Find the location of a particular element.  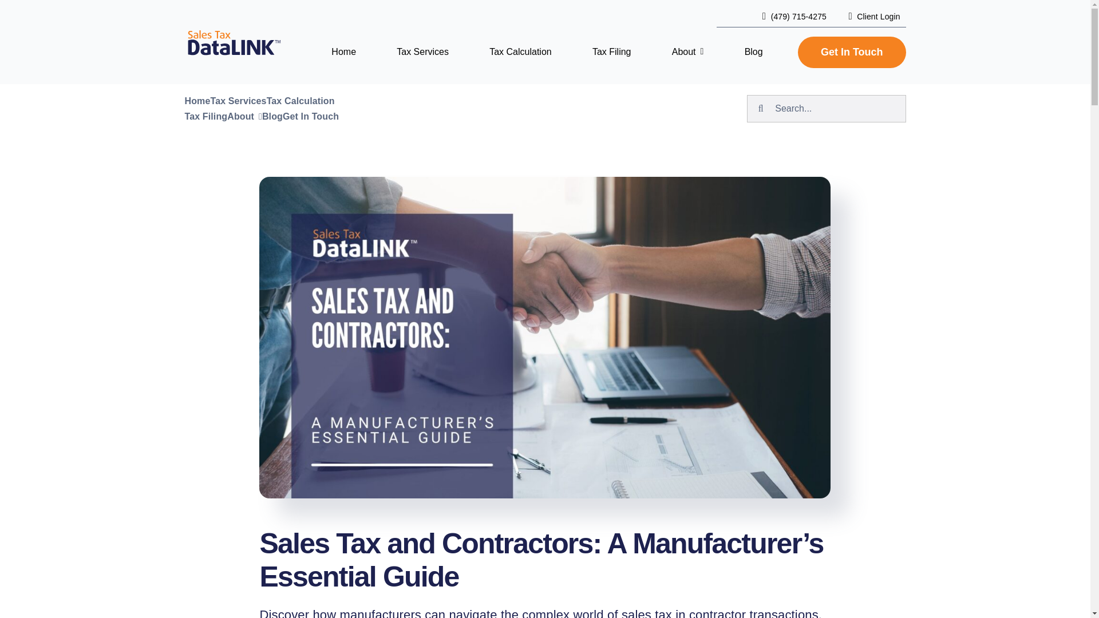

Tax Services is located at coordinates (238, 101).